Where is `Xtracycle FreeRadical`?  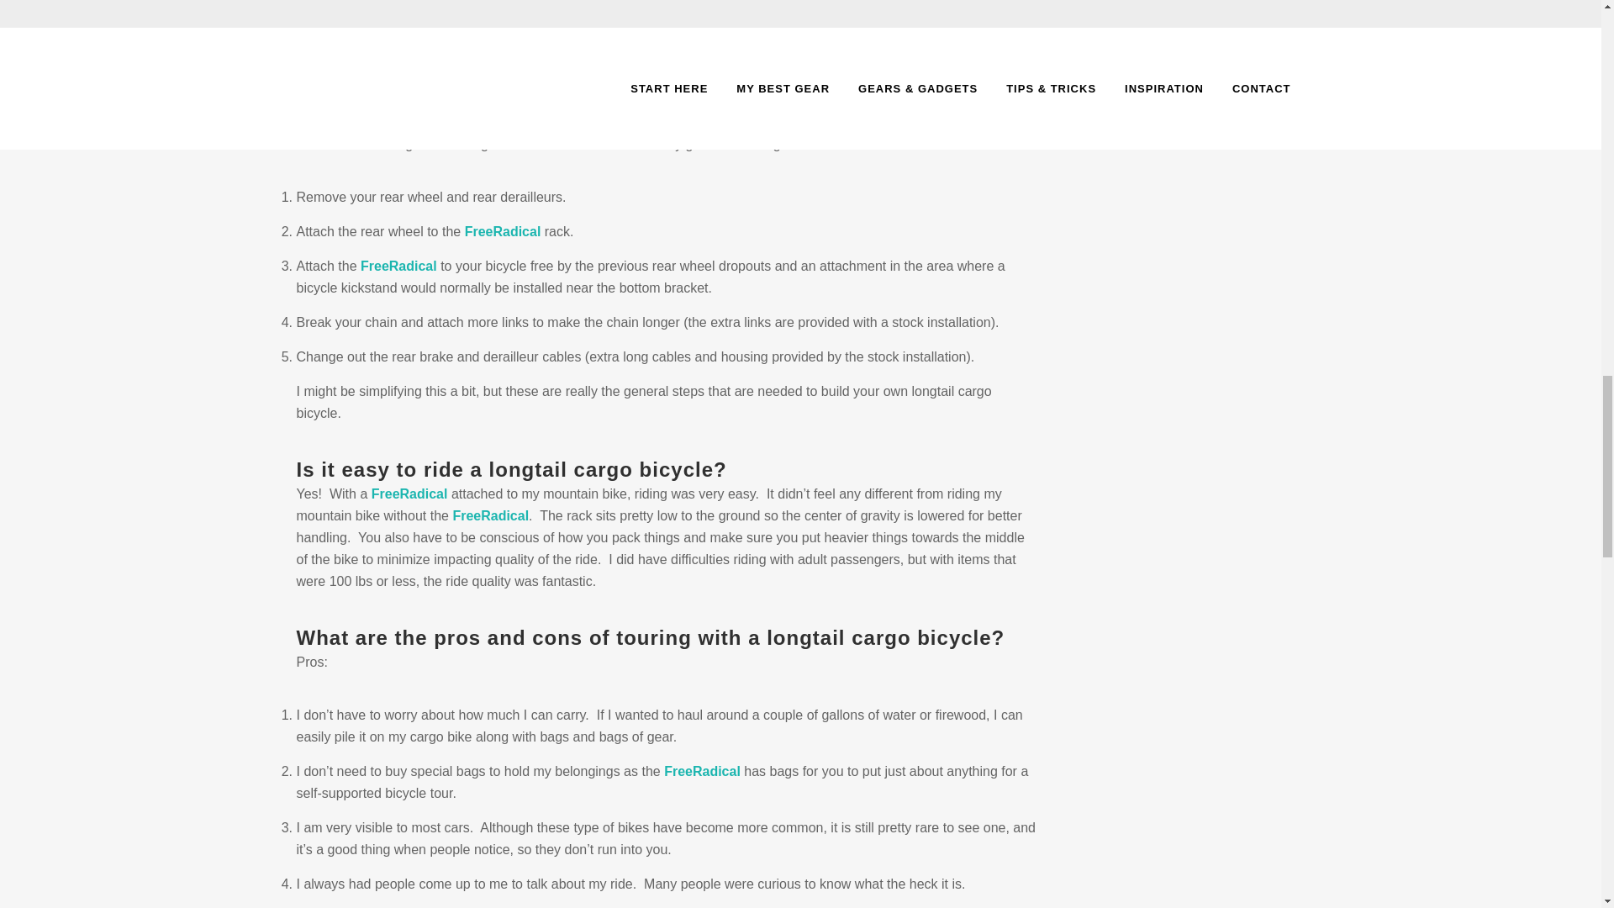 Xtracycle FreeRadical is located at coordinates (702, 771).